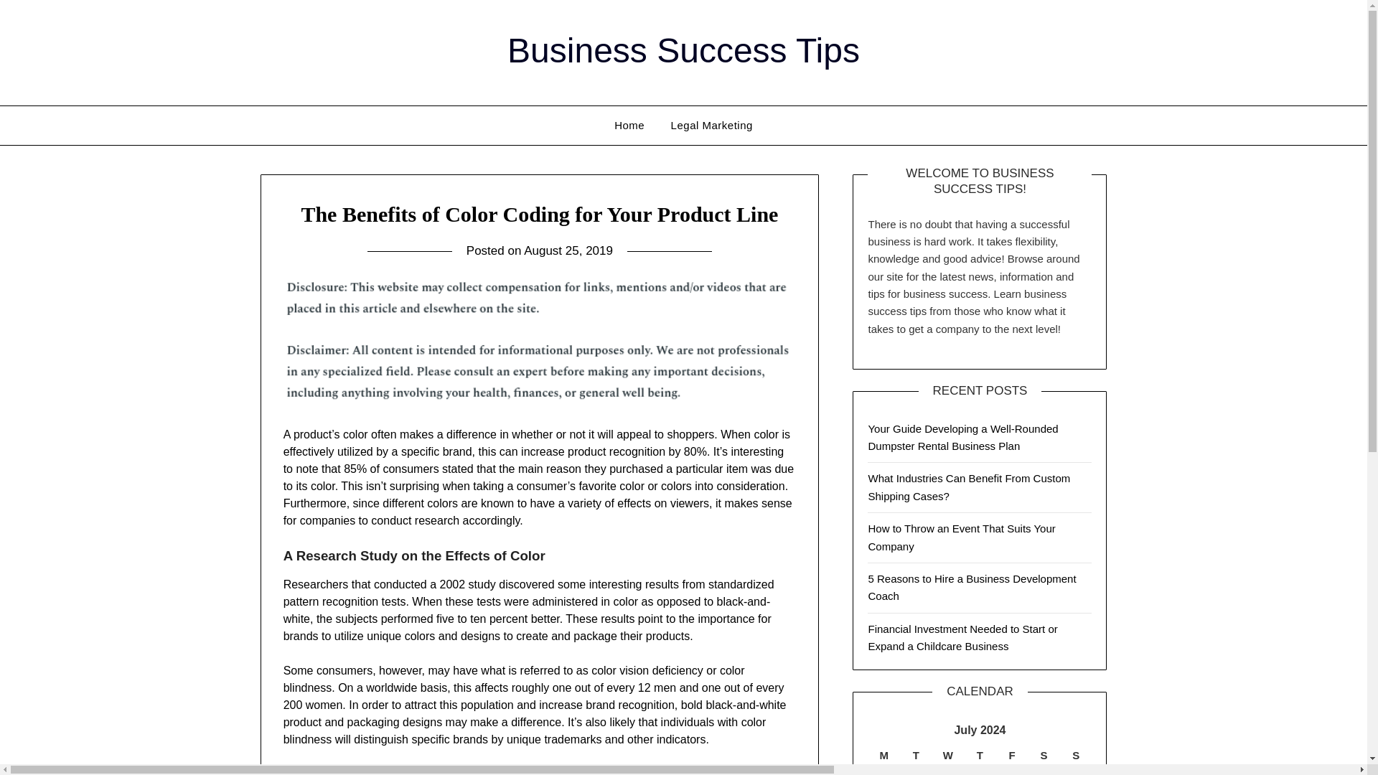  I want to click on Business Success Tips, so click(683, 50).